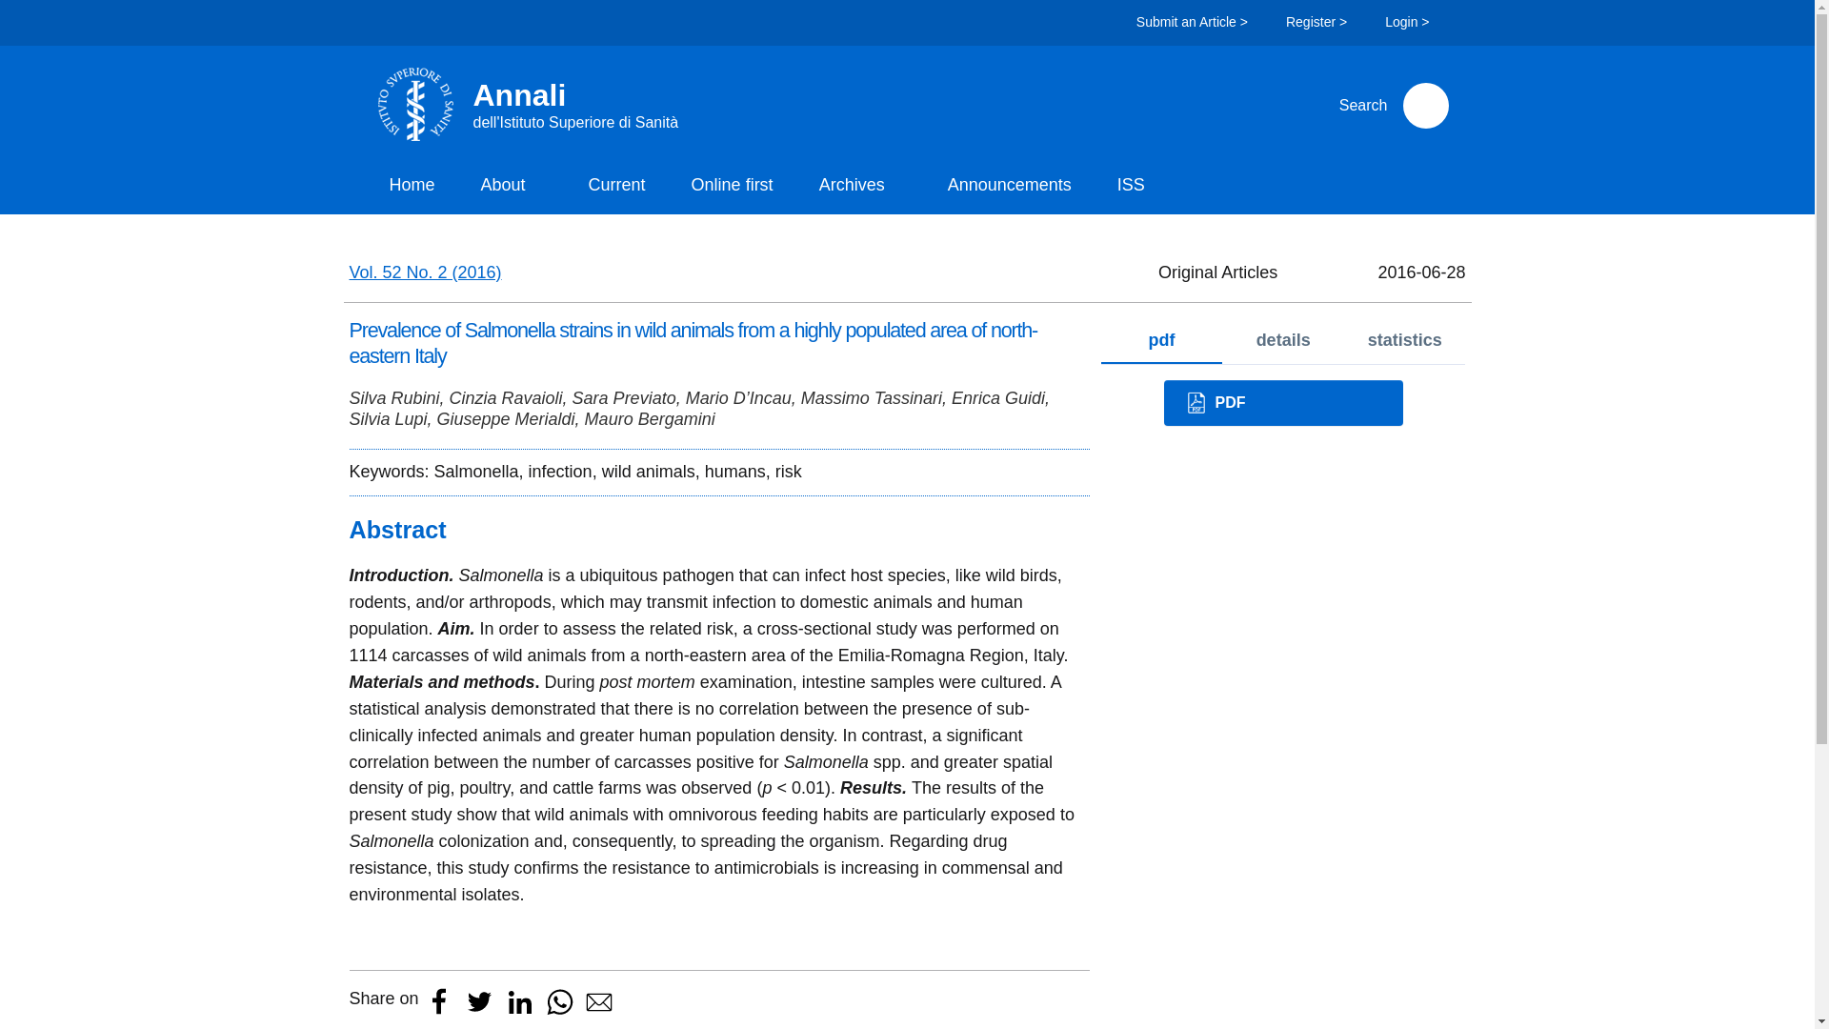 This screenshot has width=1829, height=1029. Describe the element at coordinates (478, 1000) in the screenshot. I see `Share on Twitter` at that location.